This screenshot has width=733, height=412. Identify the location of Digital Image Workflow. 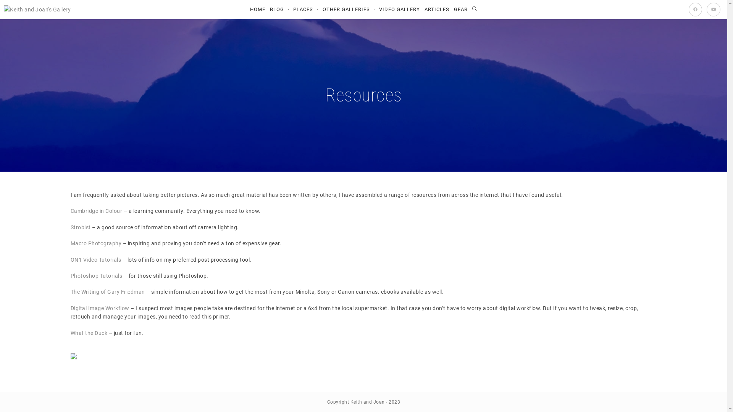
(100, 308).